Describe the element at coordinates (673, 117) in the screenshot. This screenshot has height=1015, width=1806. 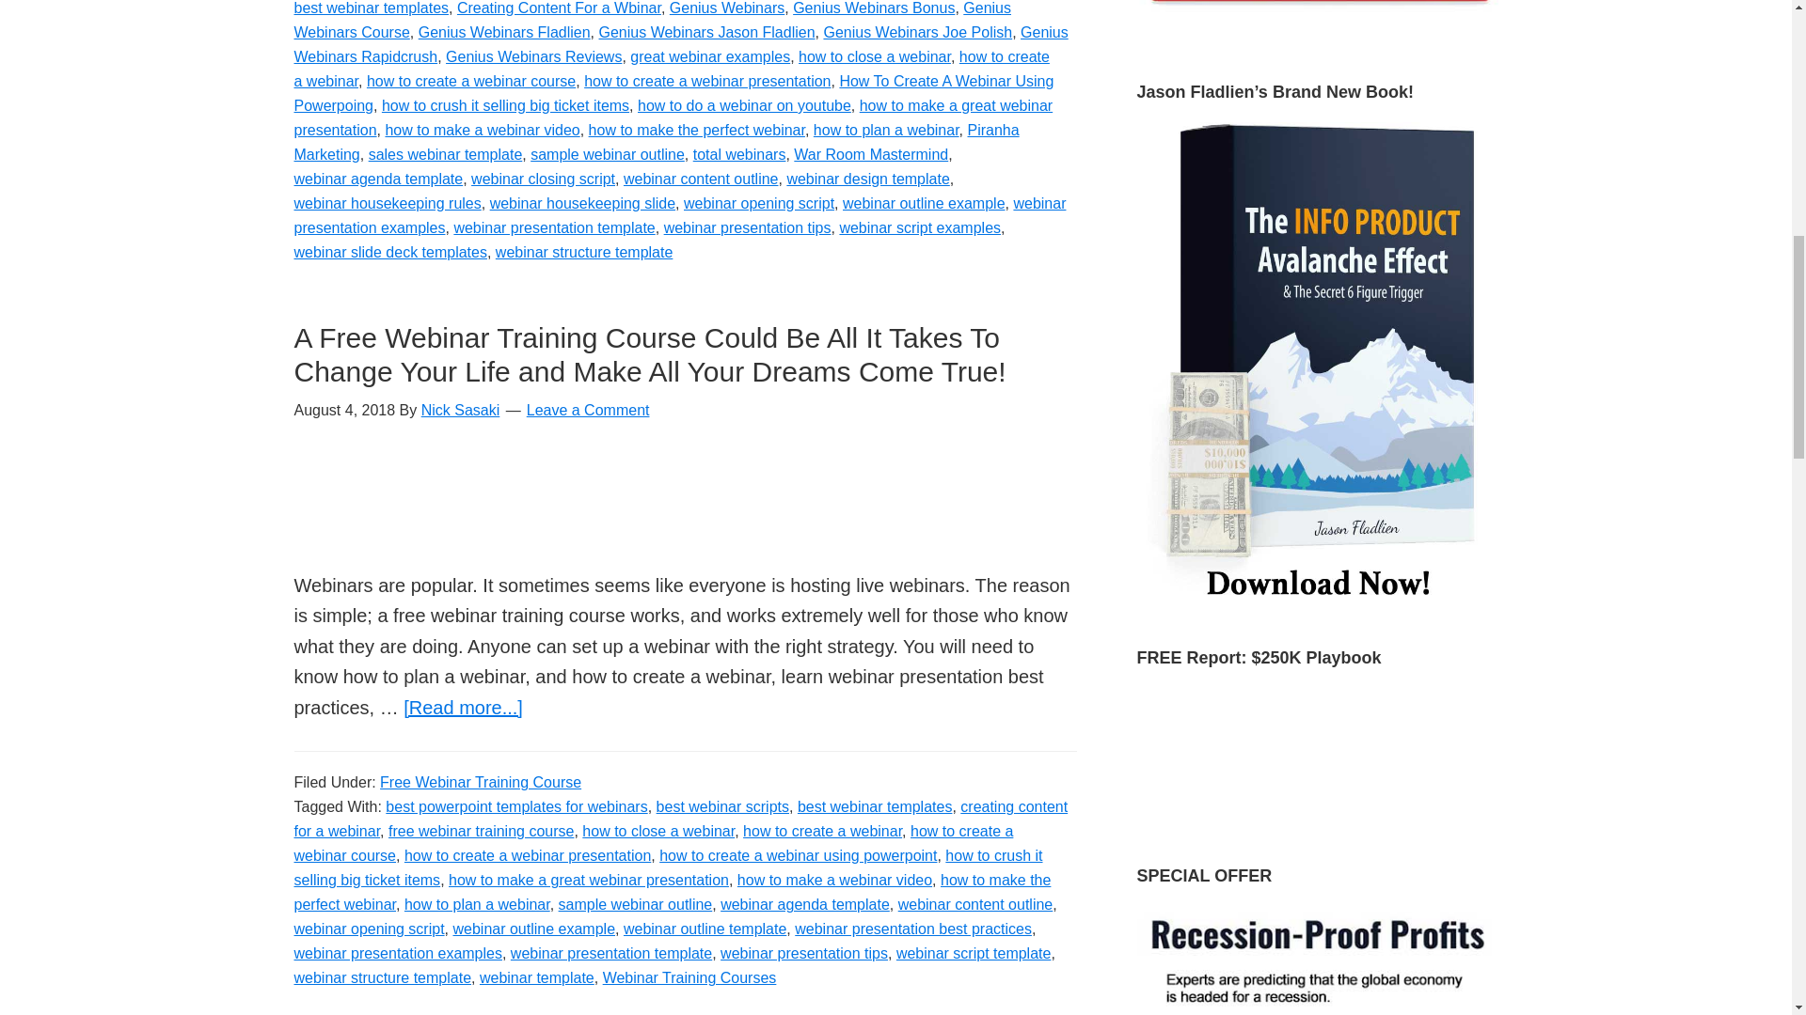
I see `how to make a great webinar presentation` at that location.